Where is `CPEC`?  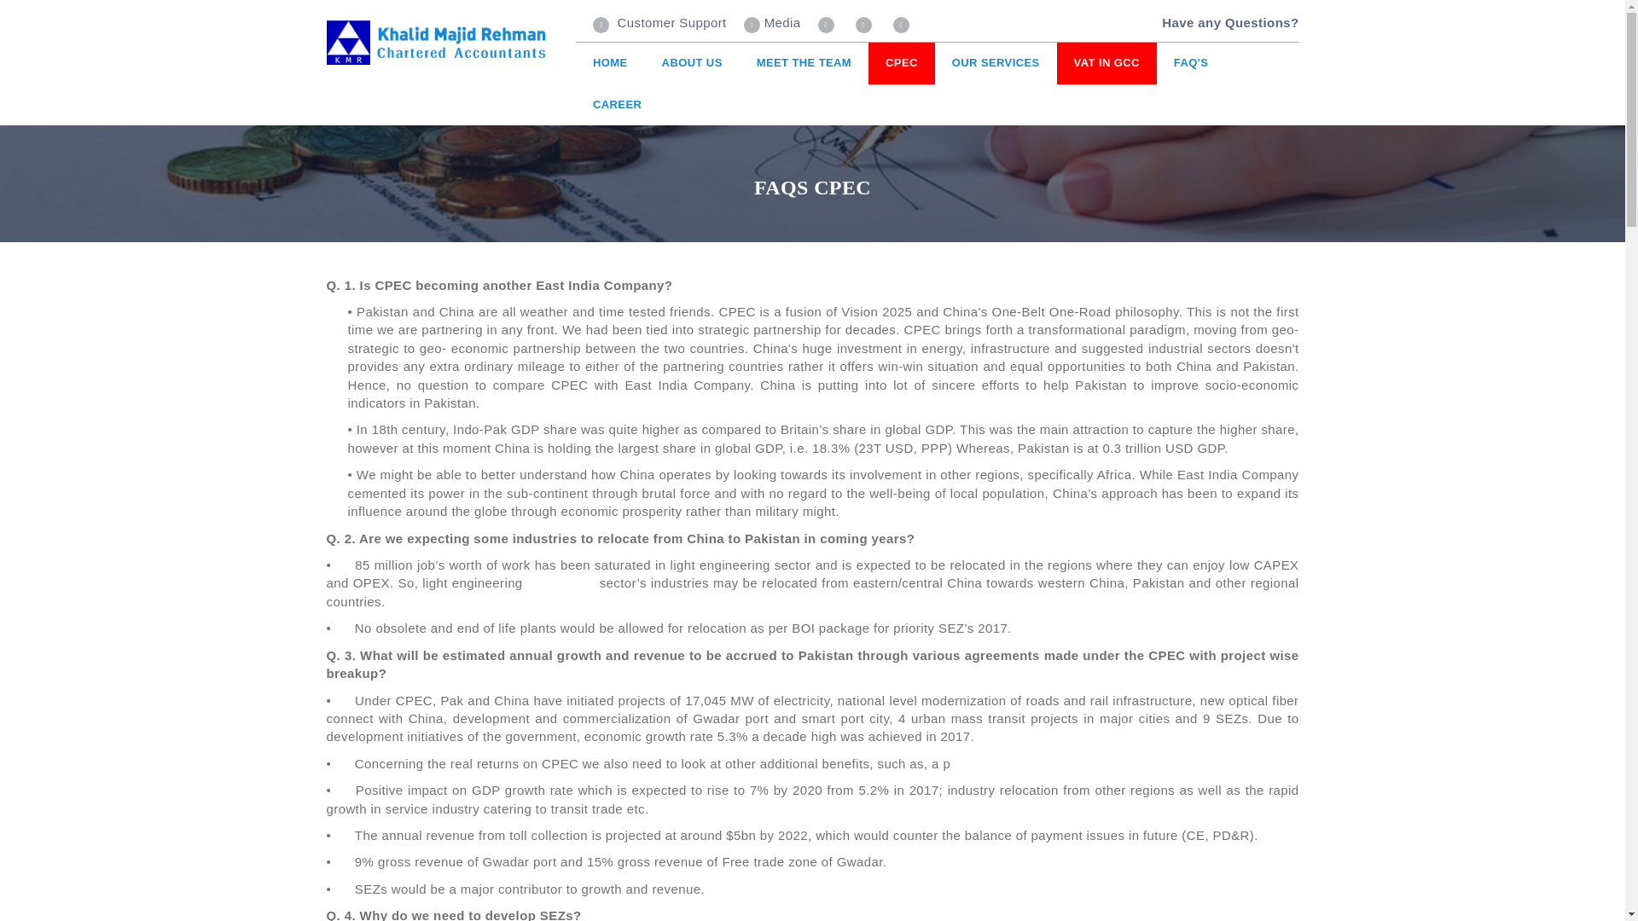
CPEC is located at coordinates (901, 63).